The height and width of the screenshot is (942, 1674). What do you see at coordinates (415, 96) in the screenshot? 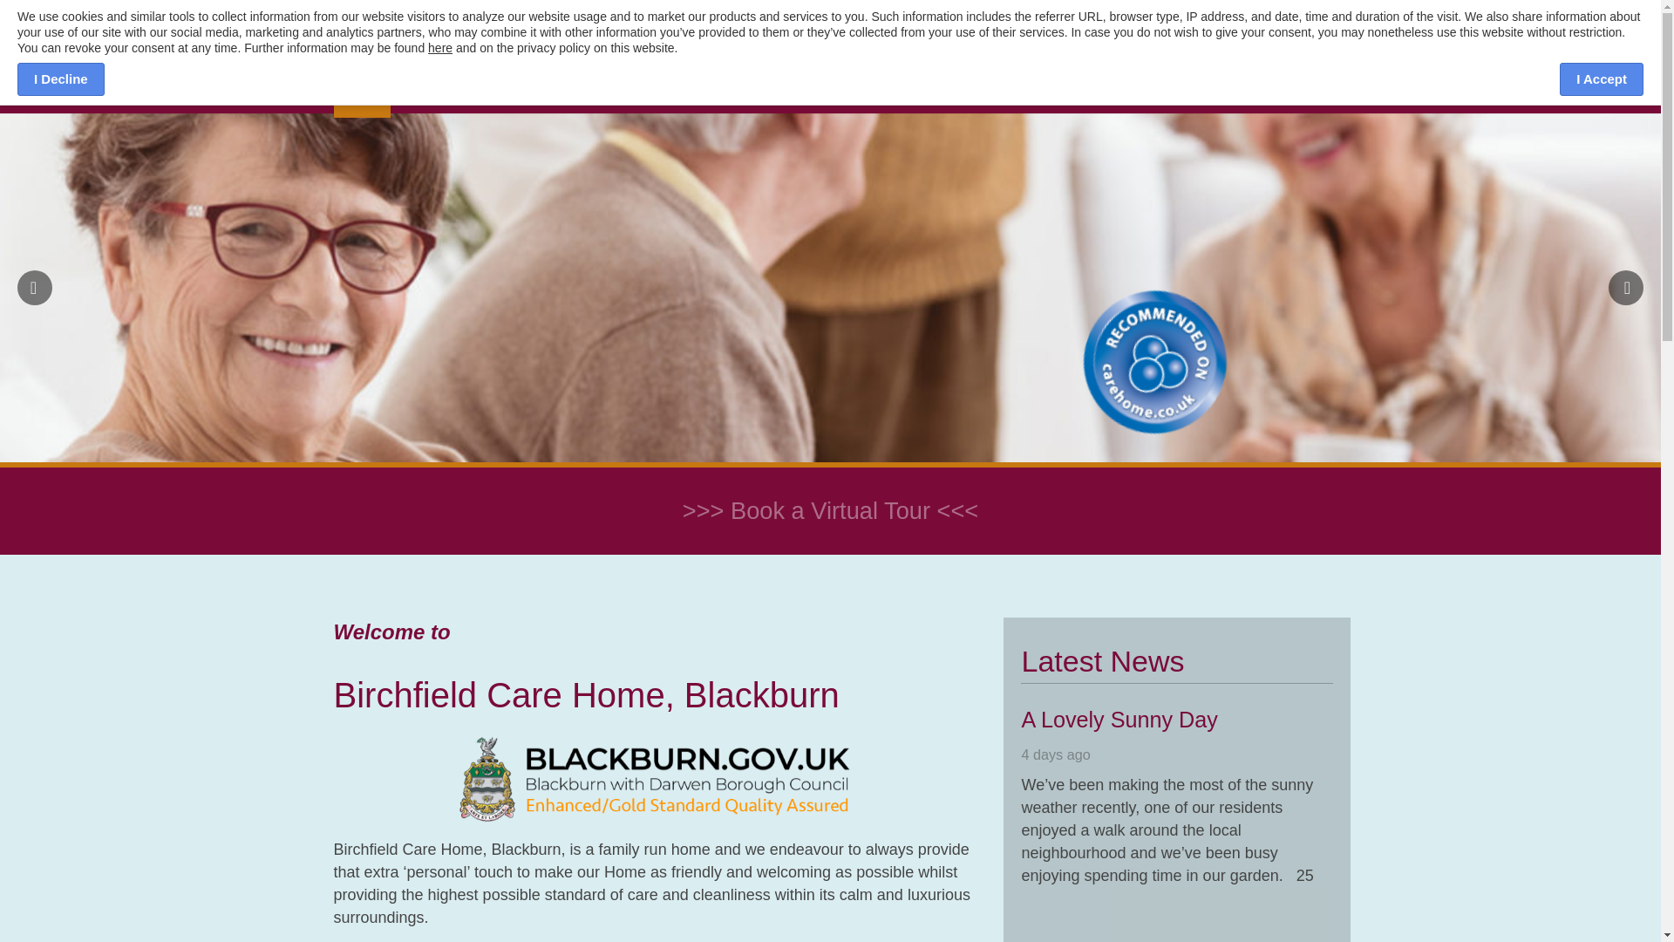
I see `Care` at bounding box center [415, 96].